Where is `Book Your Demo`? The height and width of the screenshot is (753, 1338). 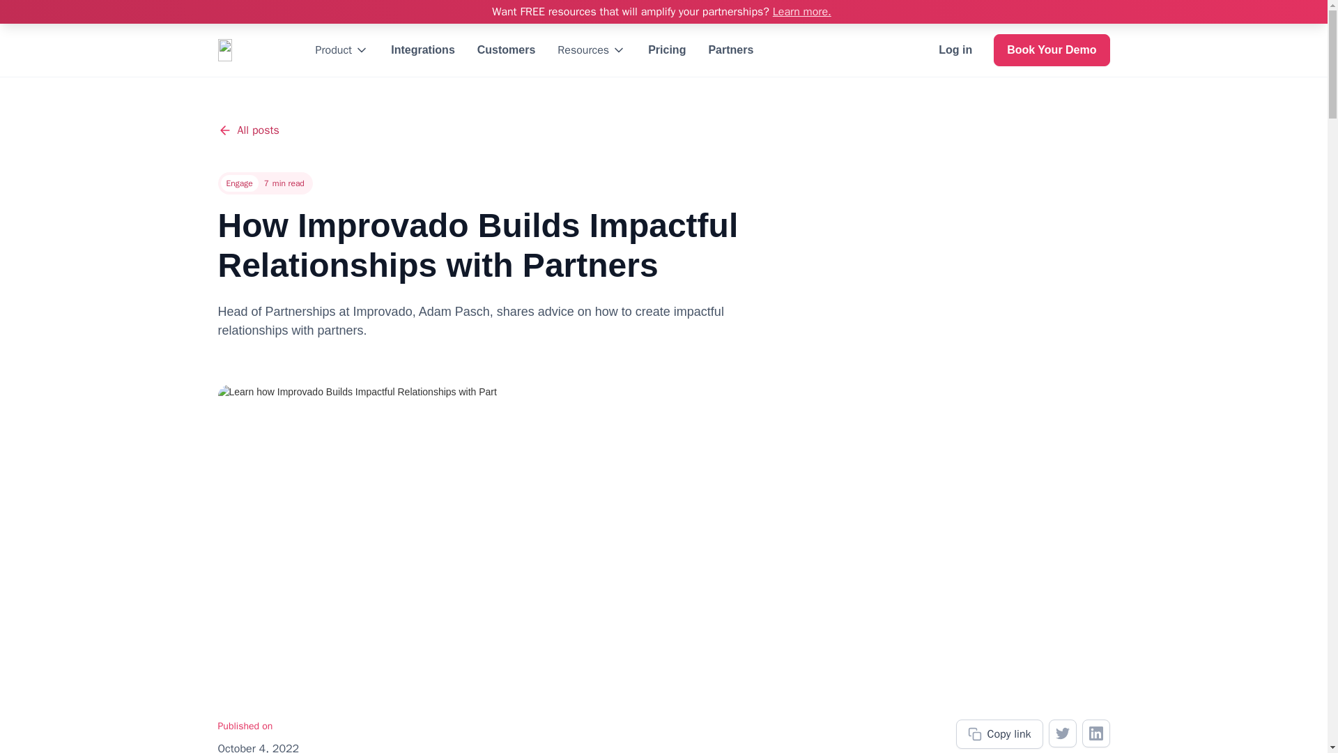 Book Your Demo is located at coordinates (1051, 50).